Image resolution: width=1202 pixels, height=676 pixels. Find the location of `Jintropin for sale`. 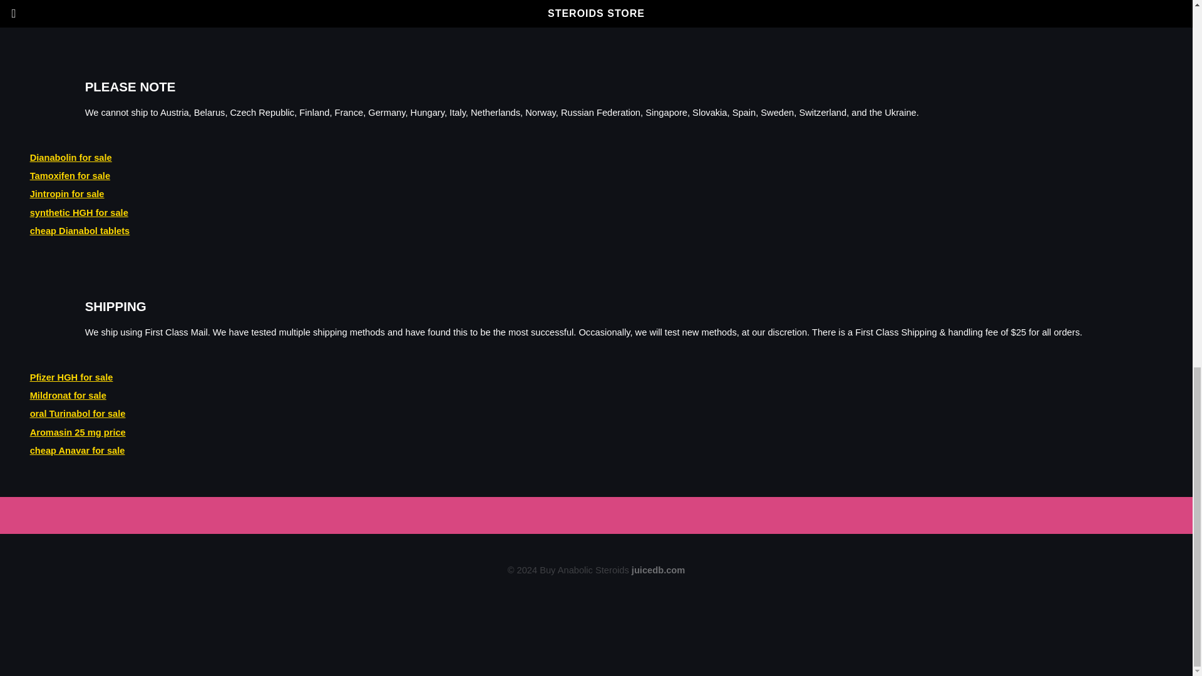

Jintropin for sale is located at coordinates (68, 194).